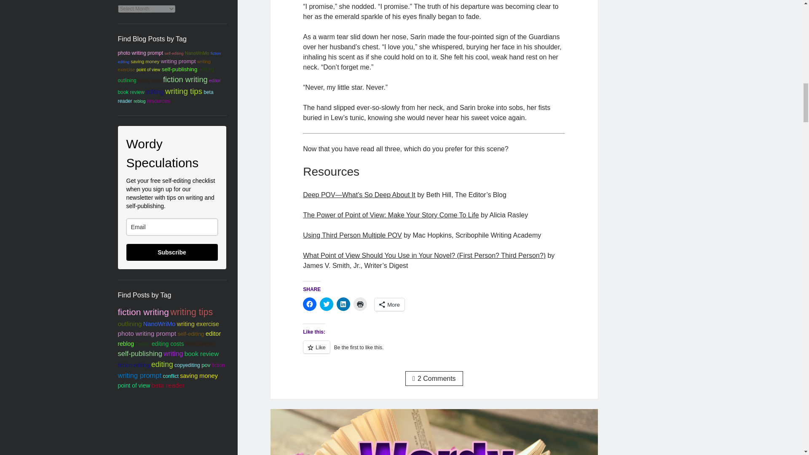 This screenshot has height=455, width=809. Describe the element at coordinates (434, 351) in the screenshot. I see `Like or Reblog` at that location.